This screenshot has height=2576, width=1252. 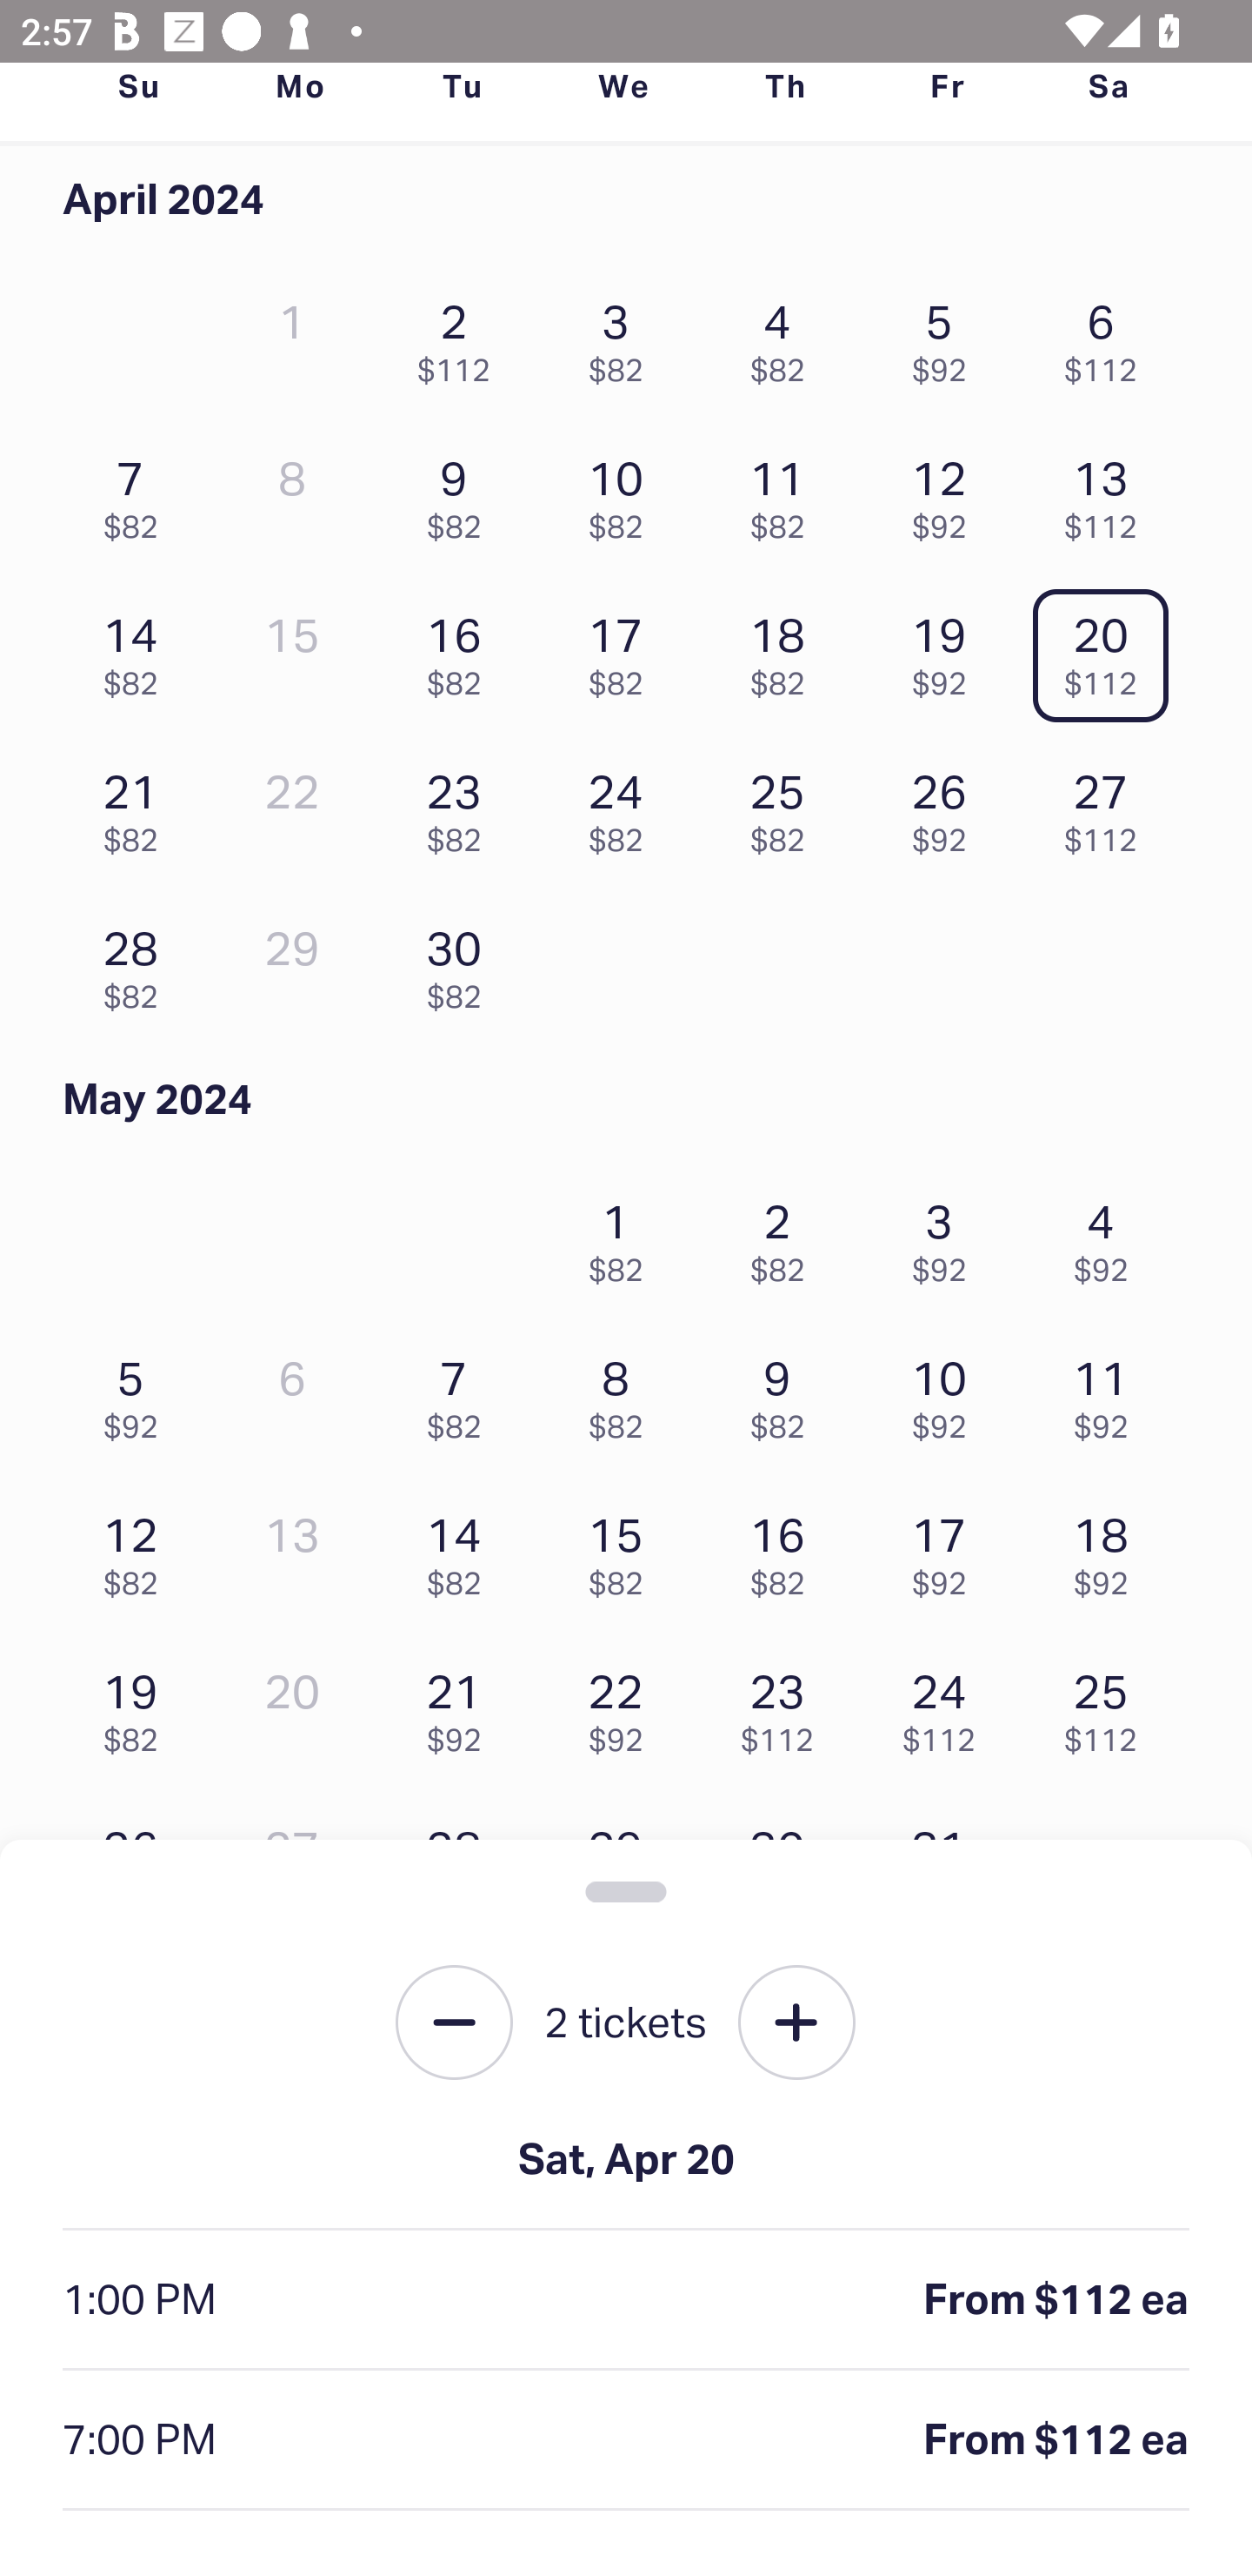 I want to click on 4 $82, so click(x=461, y=2291).